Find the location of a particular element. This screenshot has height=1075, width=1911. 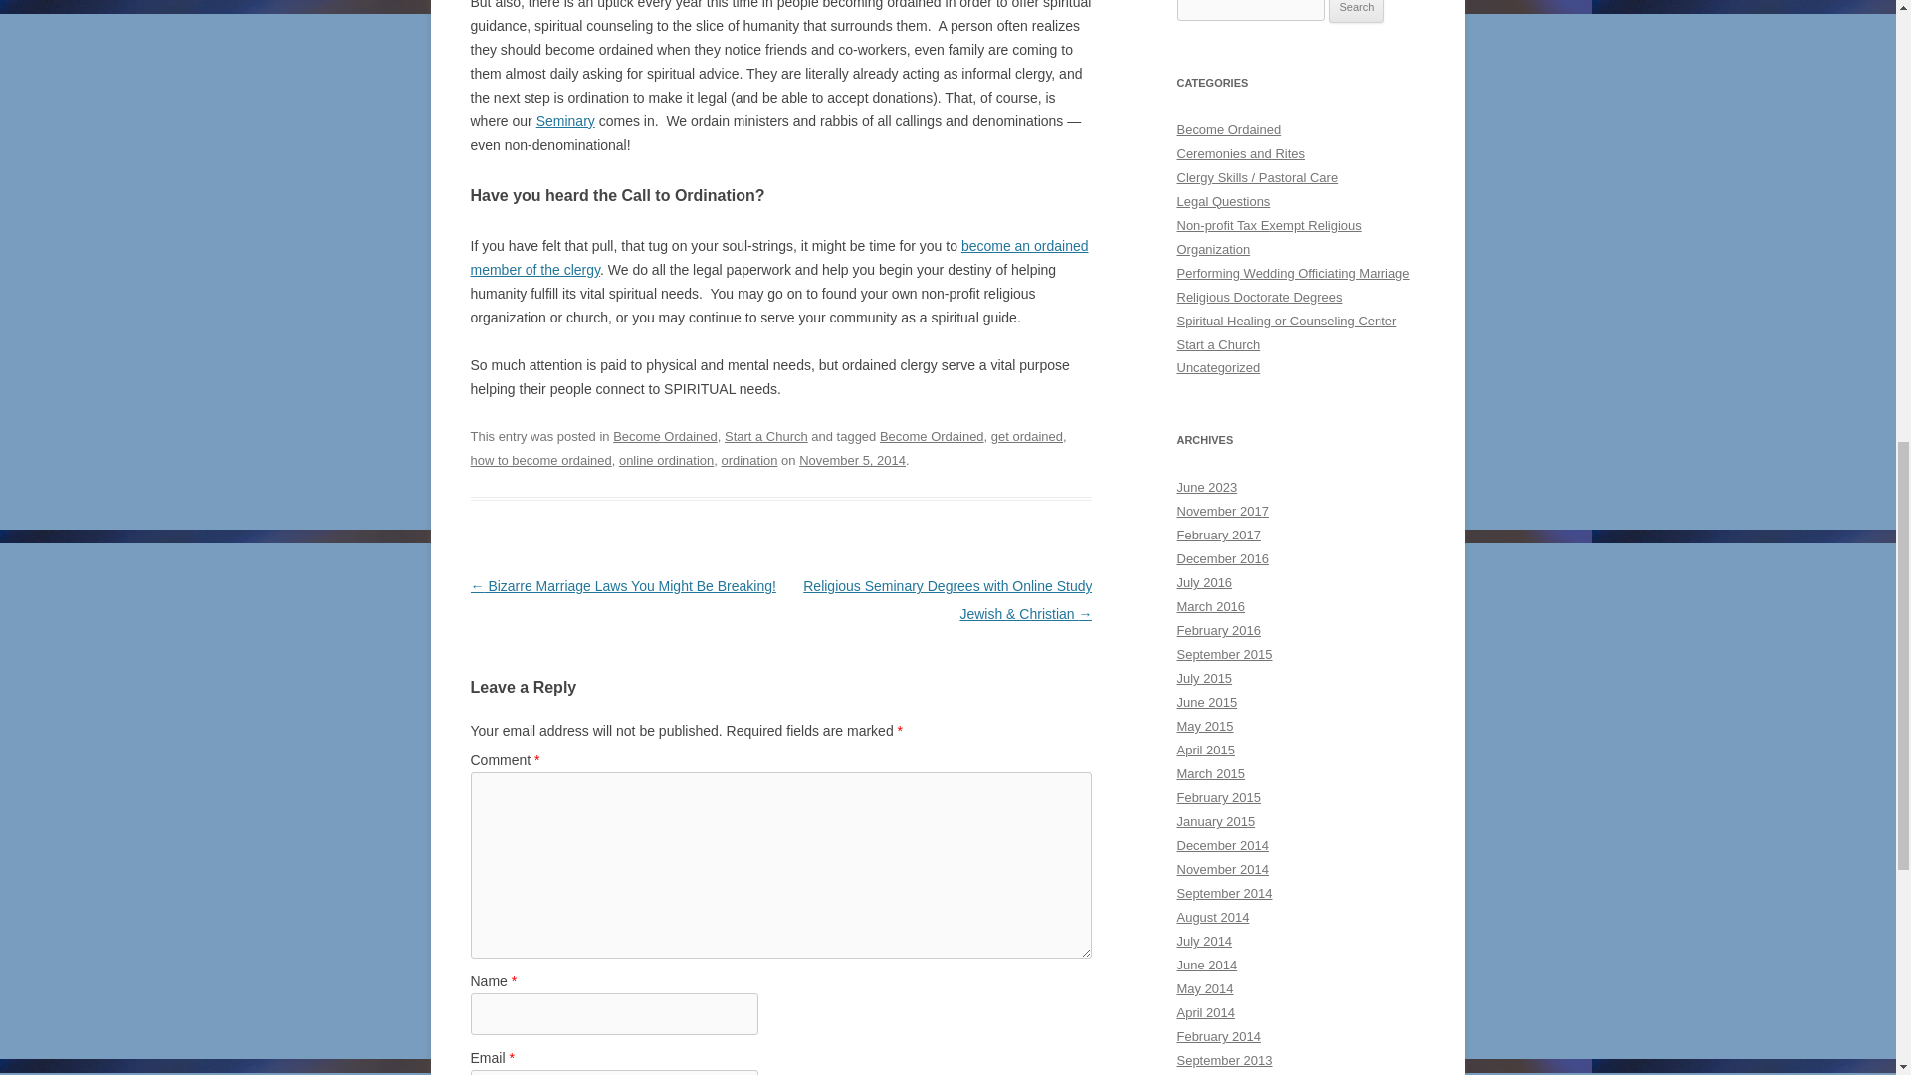

get ordained is located at coordinates (1027, 436).